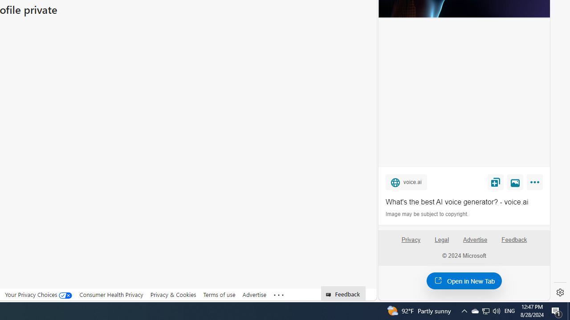 The height and width of the screenshot is (320, 570). I want to click on Feedback, so click(514, 240).